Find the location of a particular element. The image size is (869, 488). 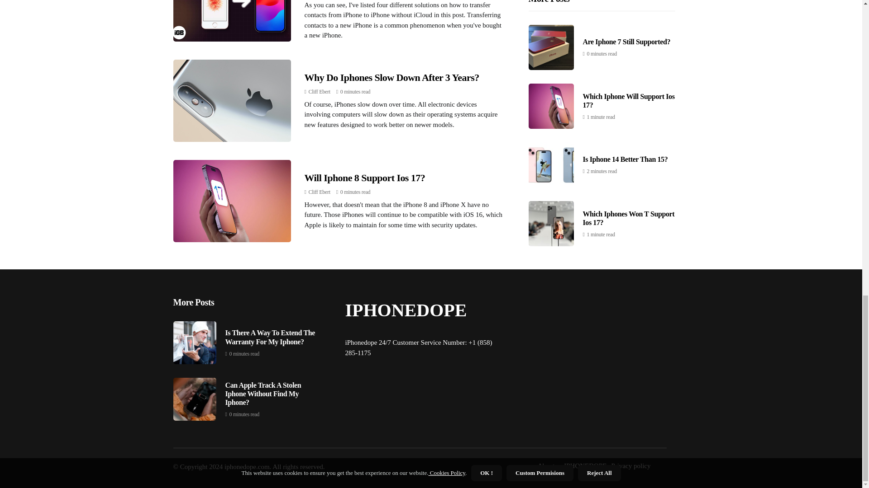

Will Iphone 8 Support Ios 17? is located at coordinates (364, 178).